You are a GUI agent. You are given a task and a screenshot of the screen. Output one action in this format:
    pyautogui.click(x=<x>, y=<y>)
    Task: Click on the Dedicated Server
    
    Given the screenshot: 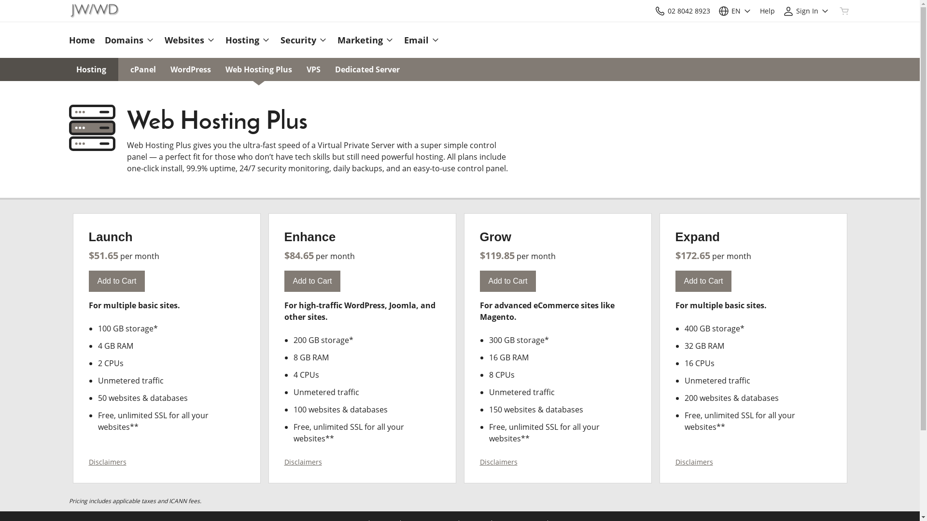 What is the action you would take?
    pyautogui.click(x=367, y=69)
    